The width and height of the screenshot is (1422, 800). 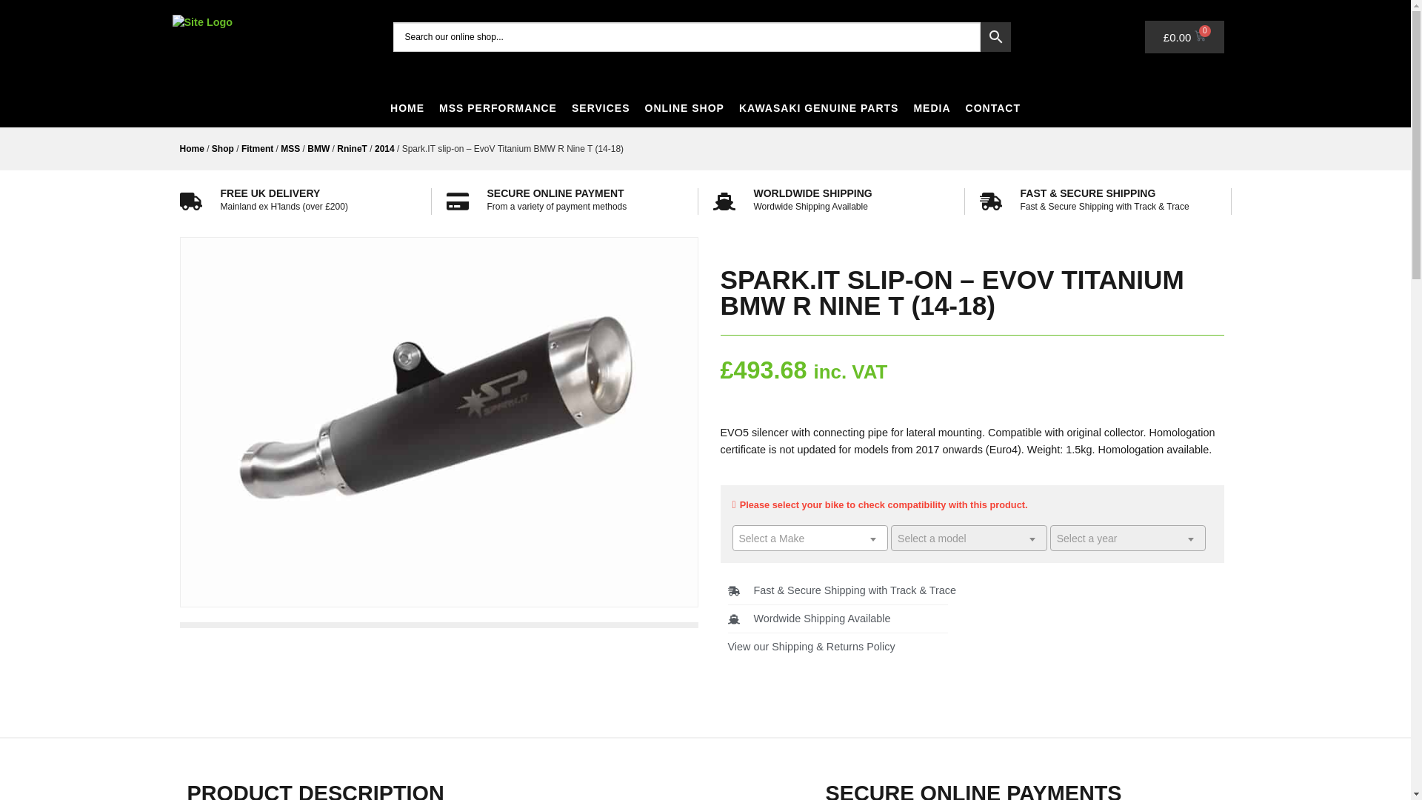 What do you see at coordinates (600, 107) in the screenshot?
I see `SERVICES` at bounding box center [600, 107].